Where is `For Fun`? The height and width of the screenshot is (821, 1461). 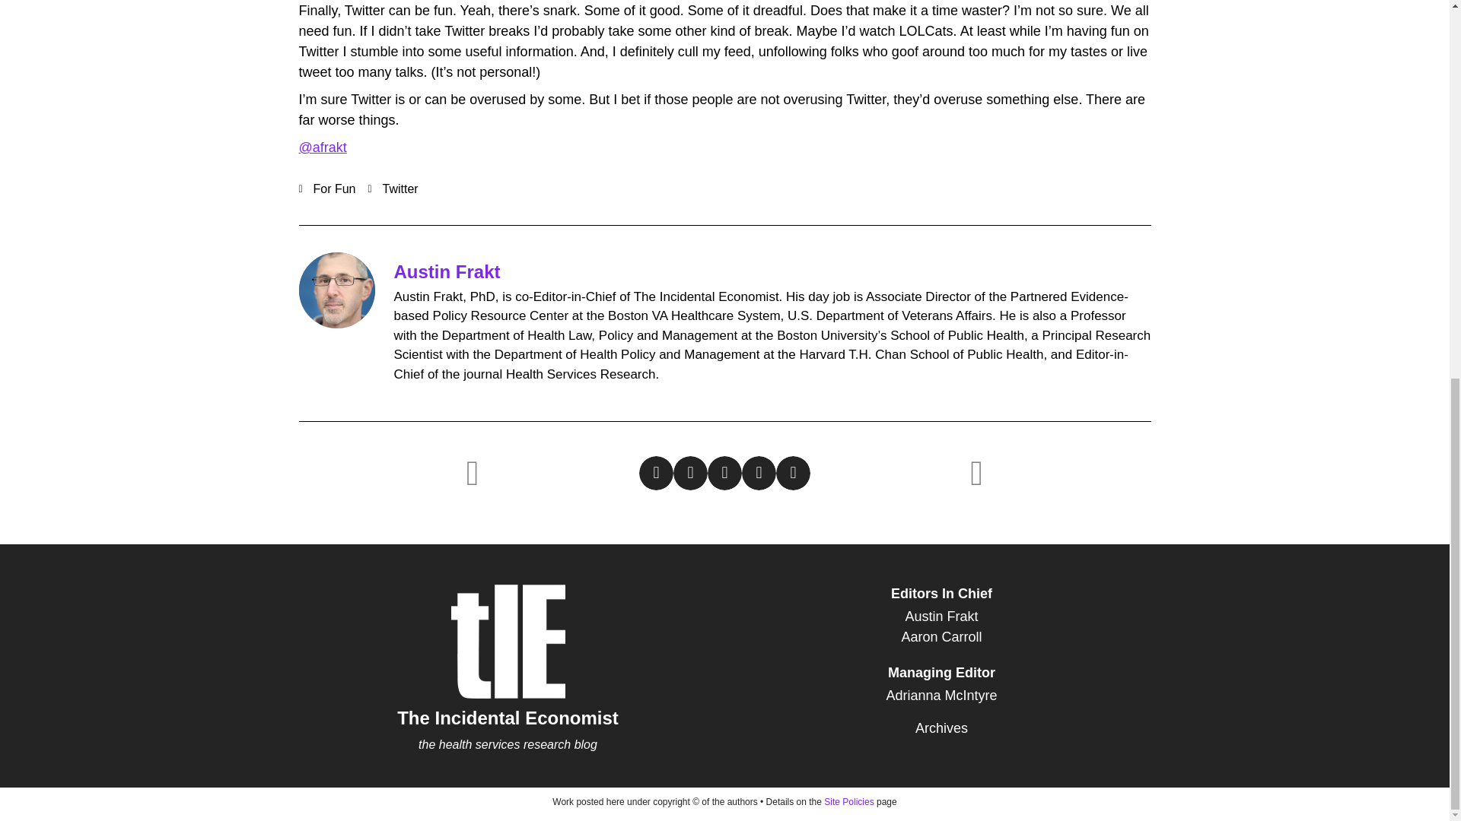 For Fun is located at coordinates (335, 189).